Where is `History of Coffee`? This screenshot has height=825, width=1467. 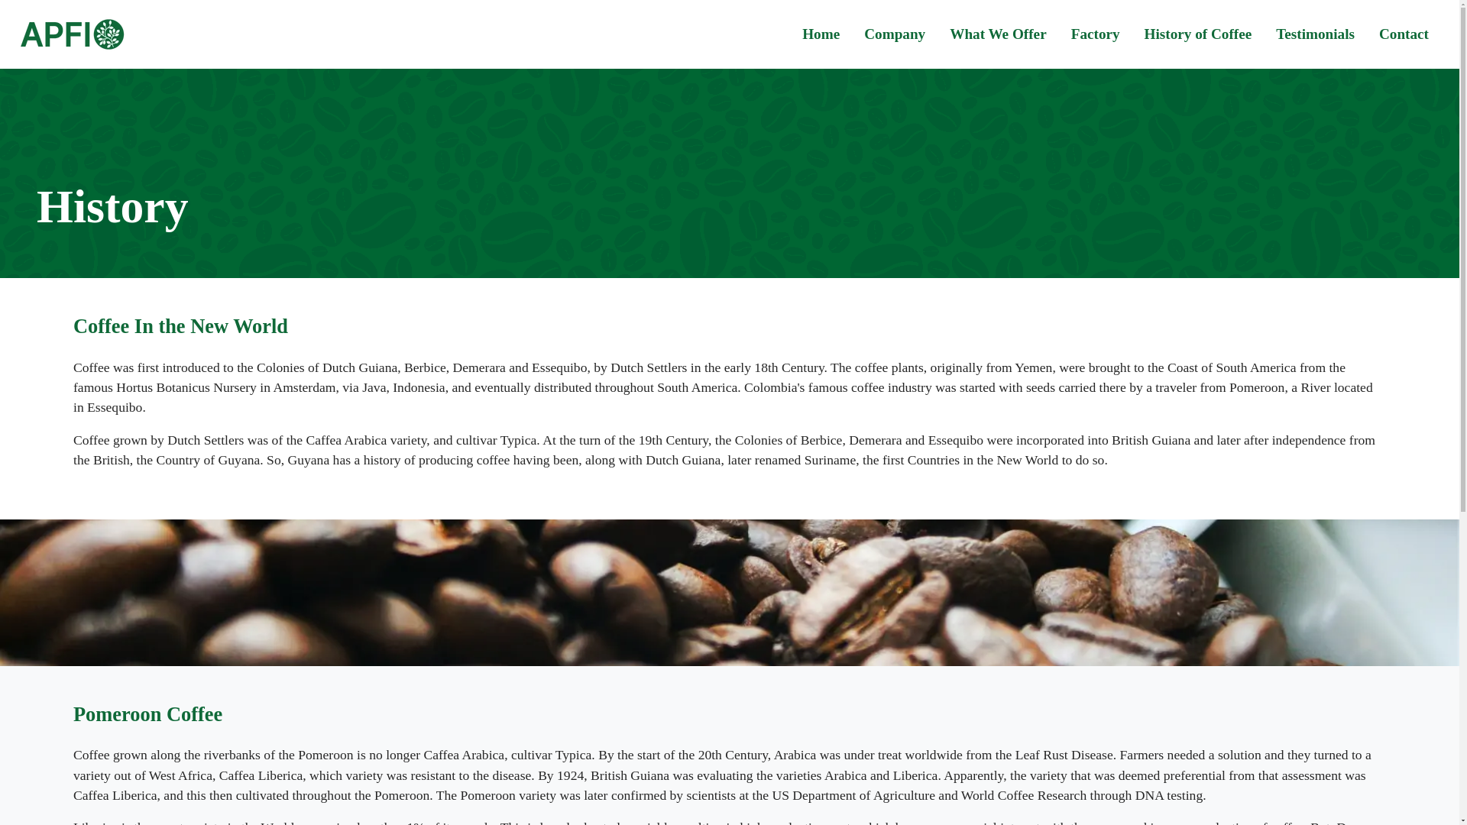 History of Coffee is located at coordinates (1198, 34).